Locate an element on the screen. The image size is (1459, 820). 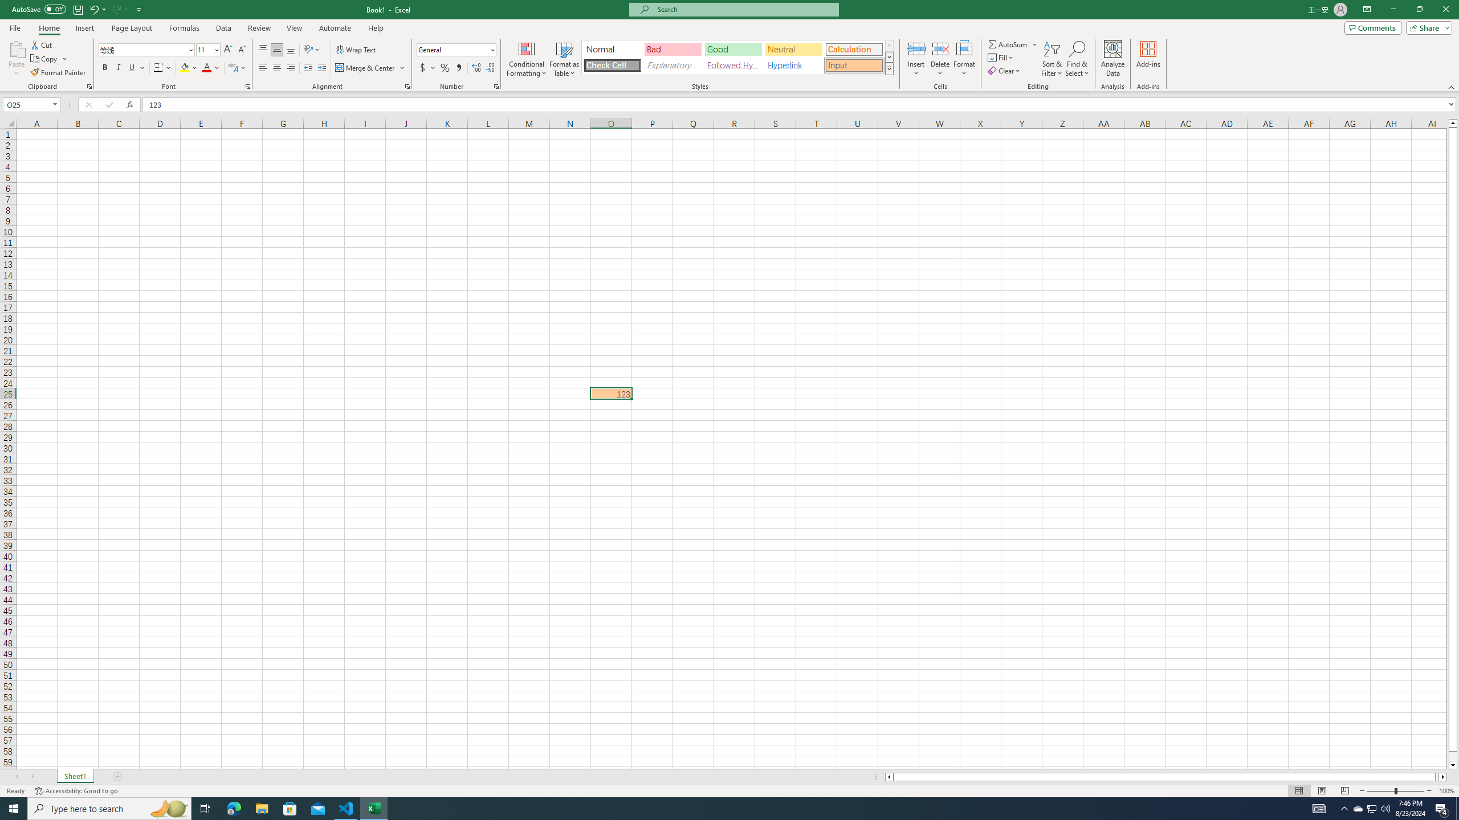
Cut is located at coordinates (42, 44).